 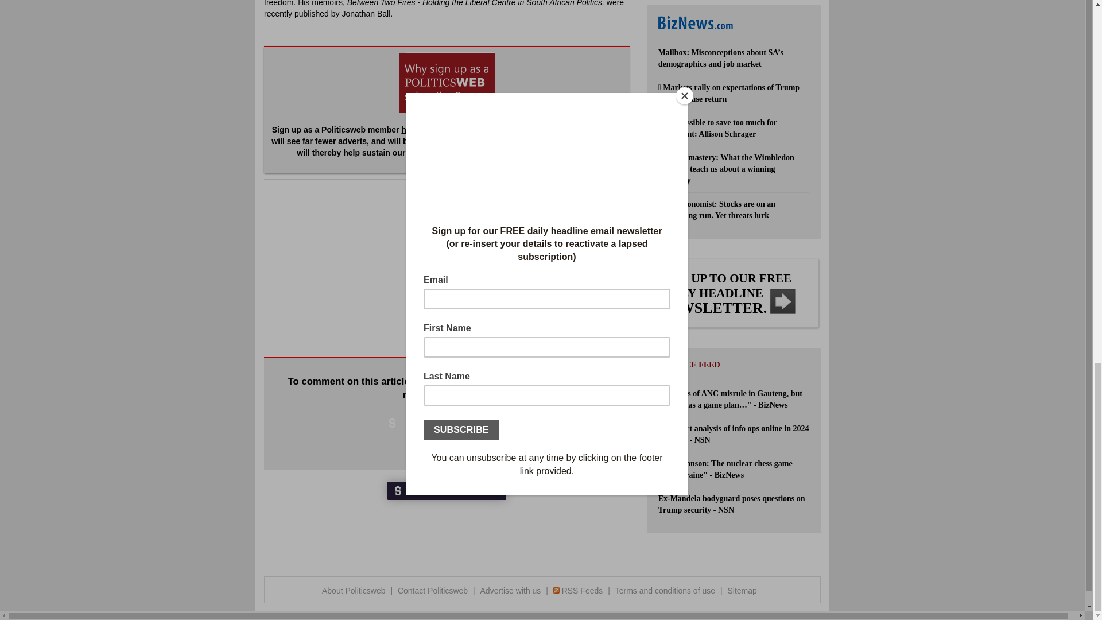 I want to click on here, so click(x=410, y=130).